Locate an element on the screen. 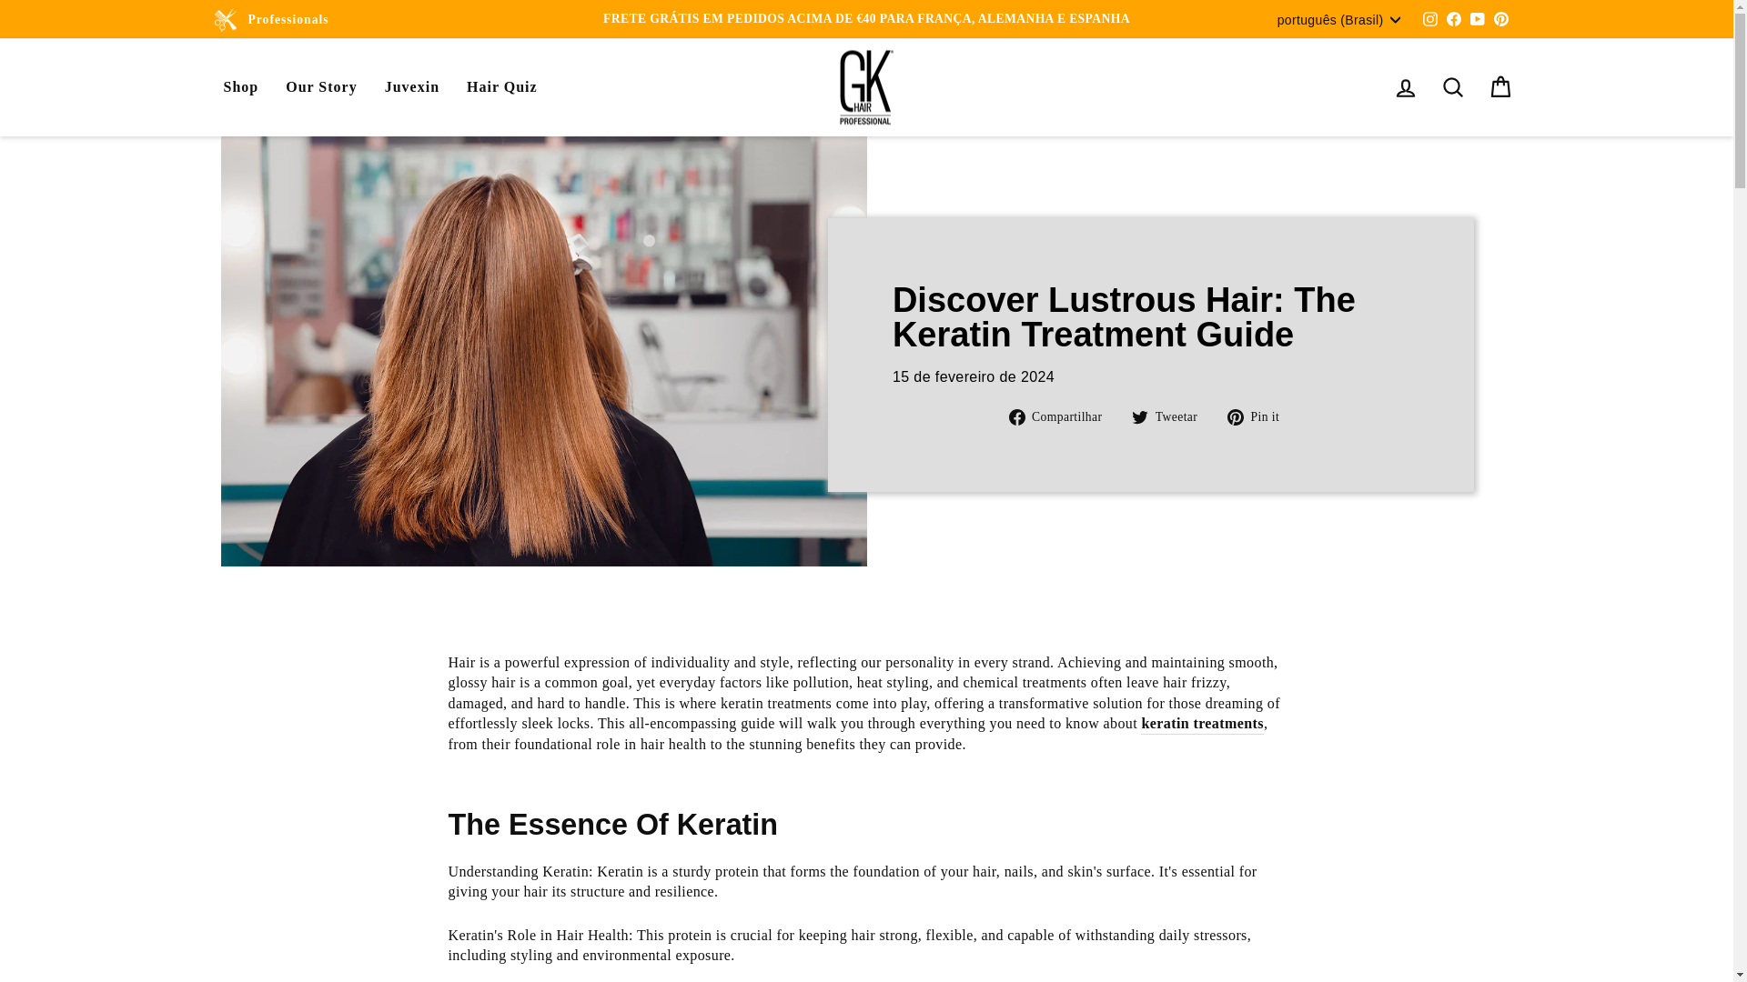 This screenshot has height=982, width=1747. Tuite no Twitter is located at coordinates (1171, 415).